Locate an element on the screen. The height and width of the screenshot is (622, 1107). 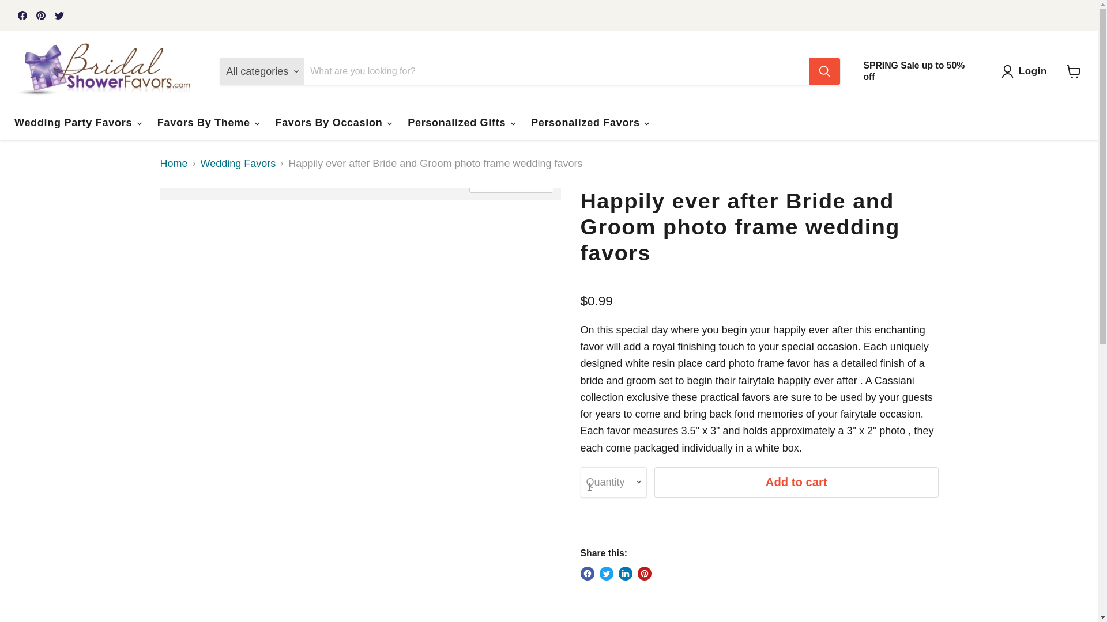
Find us on Facebook is located at coordinates (22, 15).